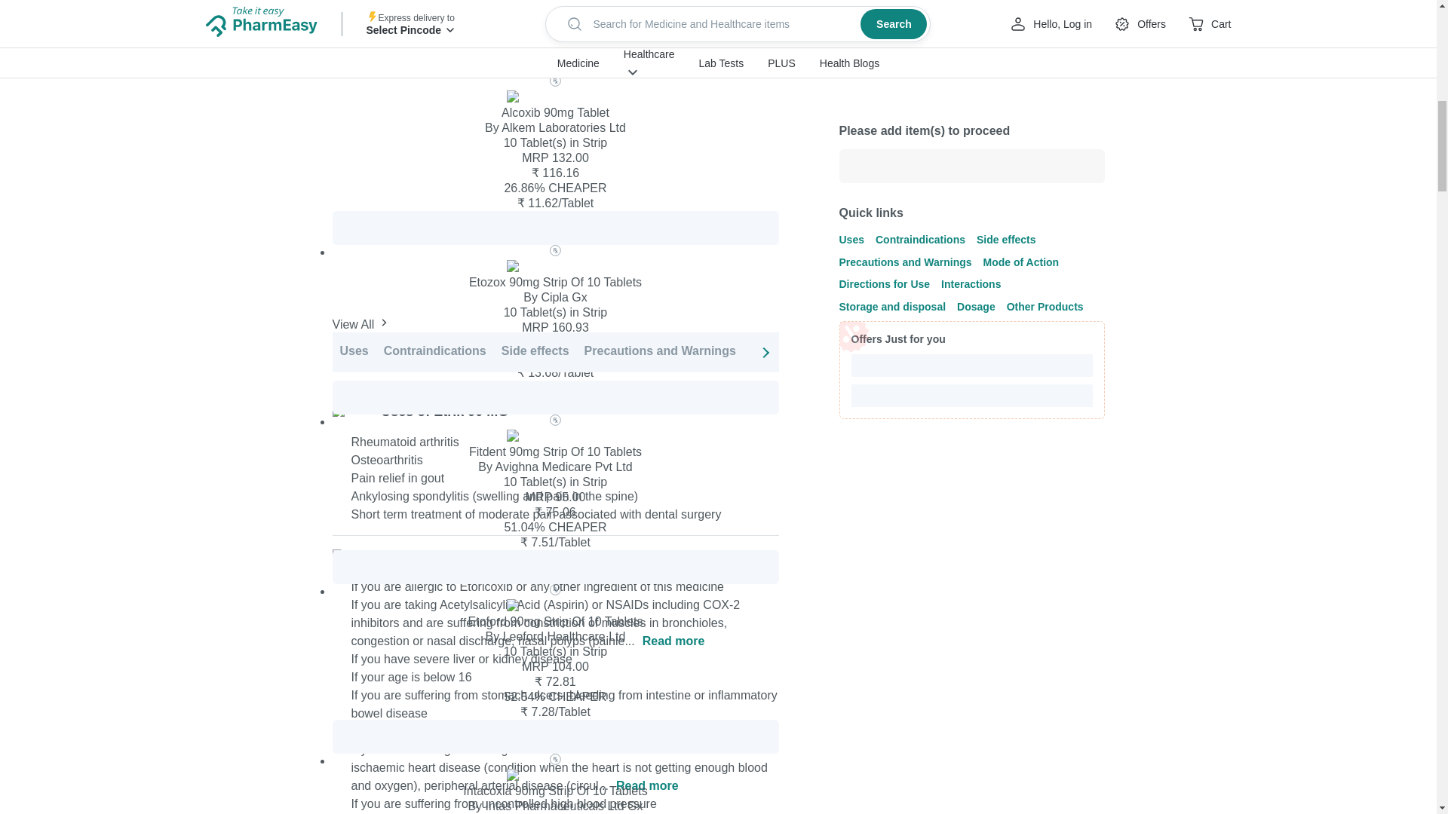 The width and height of the screenshot is (1448, 814). What do you see at coordinates (1295, 351) in the screenshot?
I see `Other Products` at bounding box center [1295, 351].